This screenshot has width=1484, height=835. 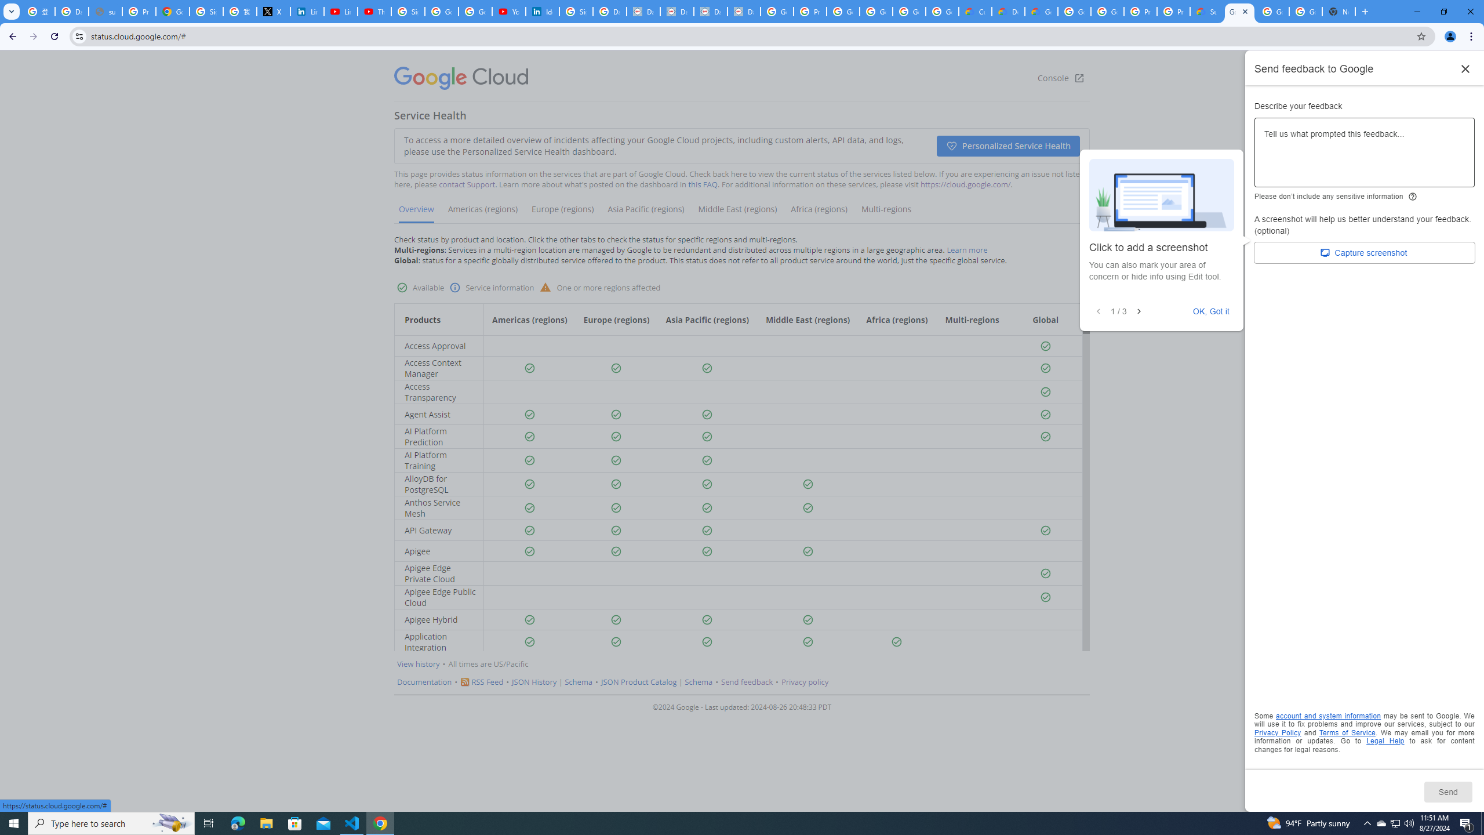 I want to click on Identity verification via Persona | LinkedIn Help, so click(x=542, y=12).